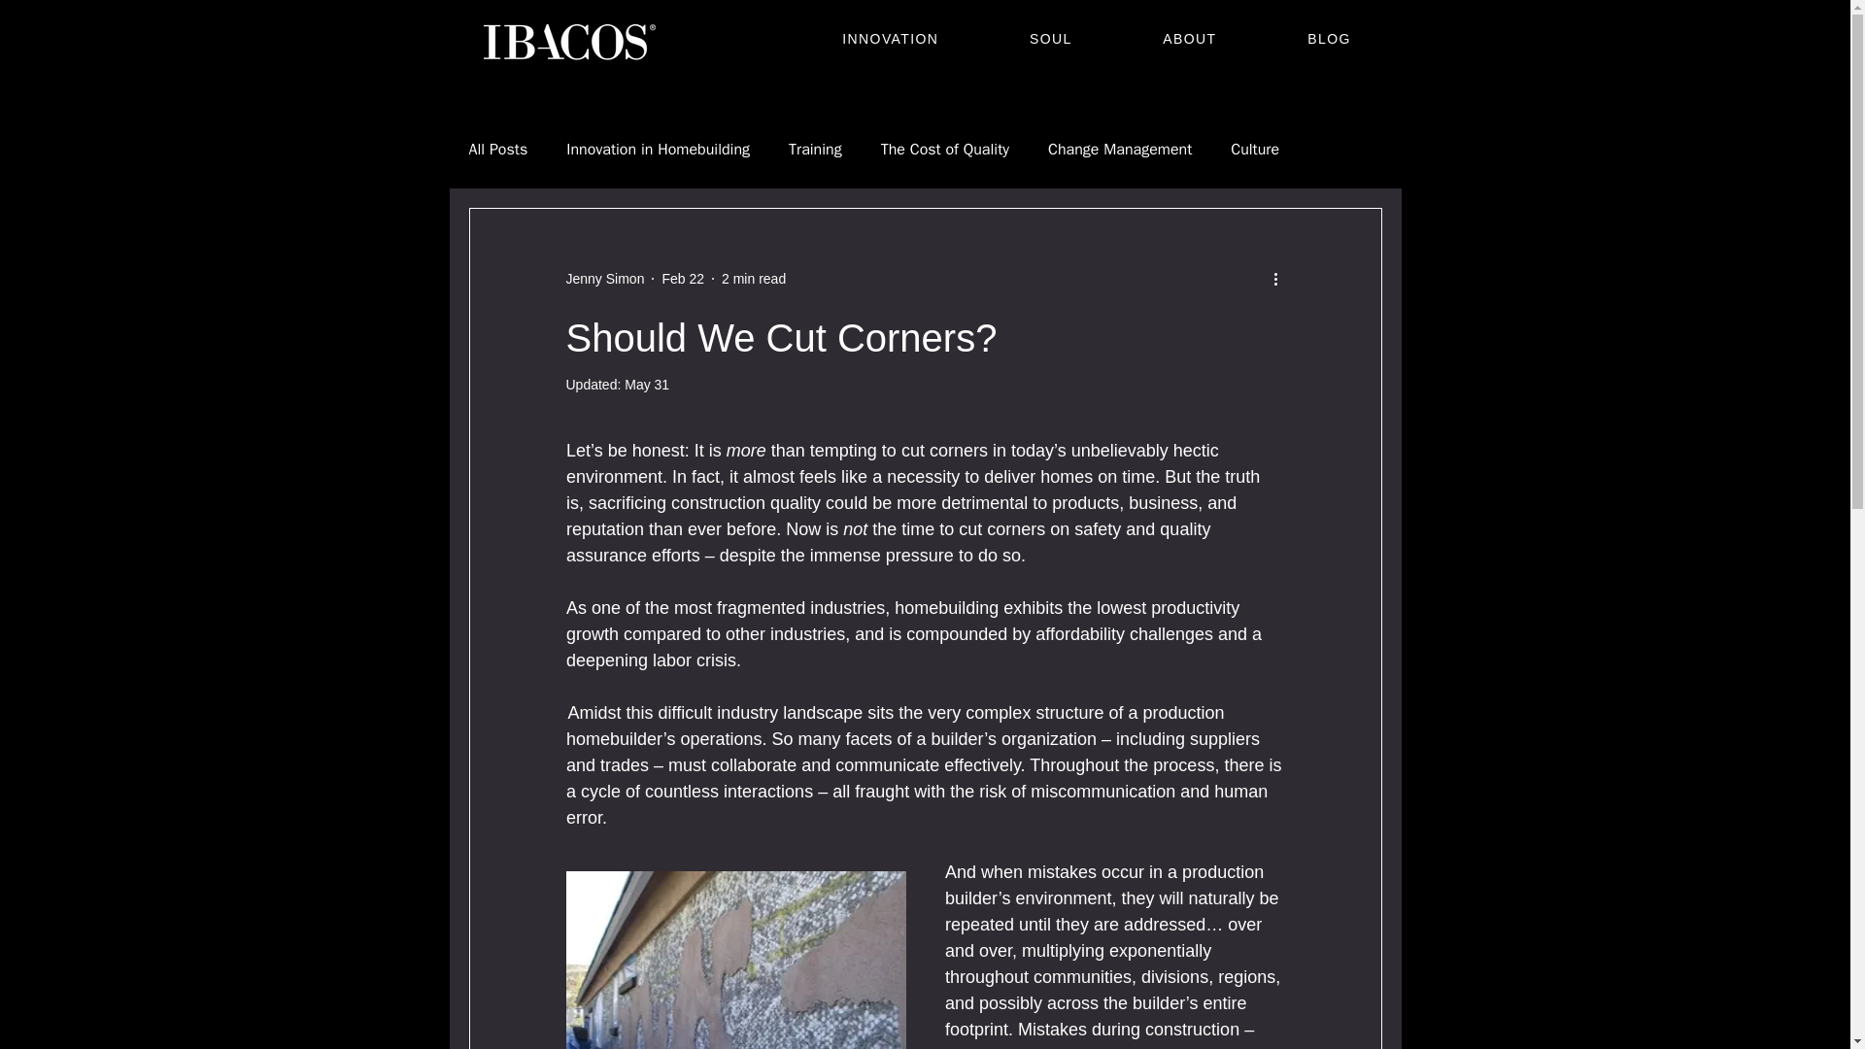  I want to click on SOUL, so click(1051, 39).